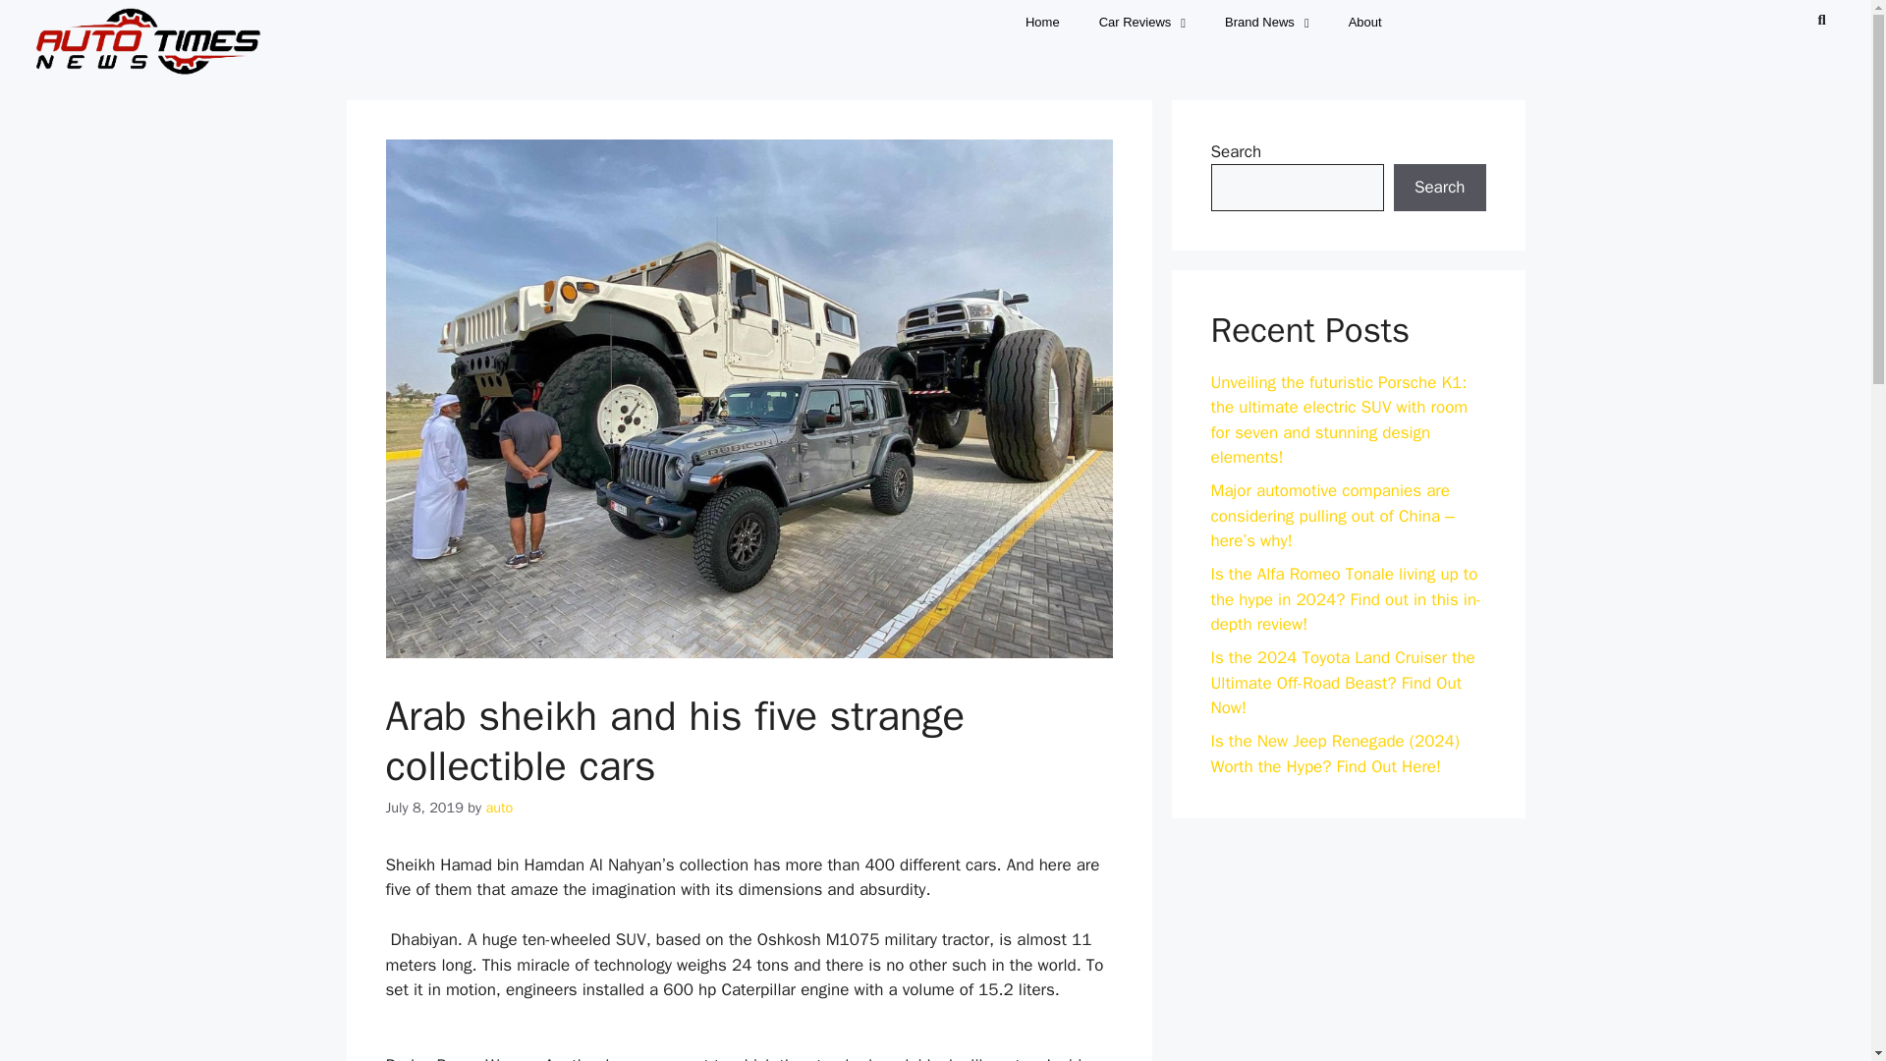 This screenshot has height=1061, width=1886. Describe the element at coordinates (1267, 23) in the screenshot. I see `Brand News` at that location.